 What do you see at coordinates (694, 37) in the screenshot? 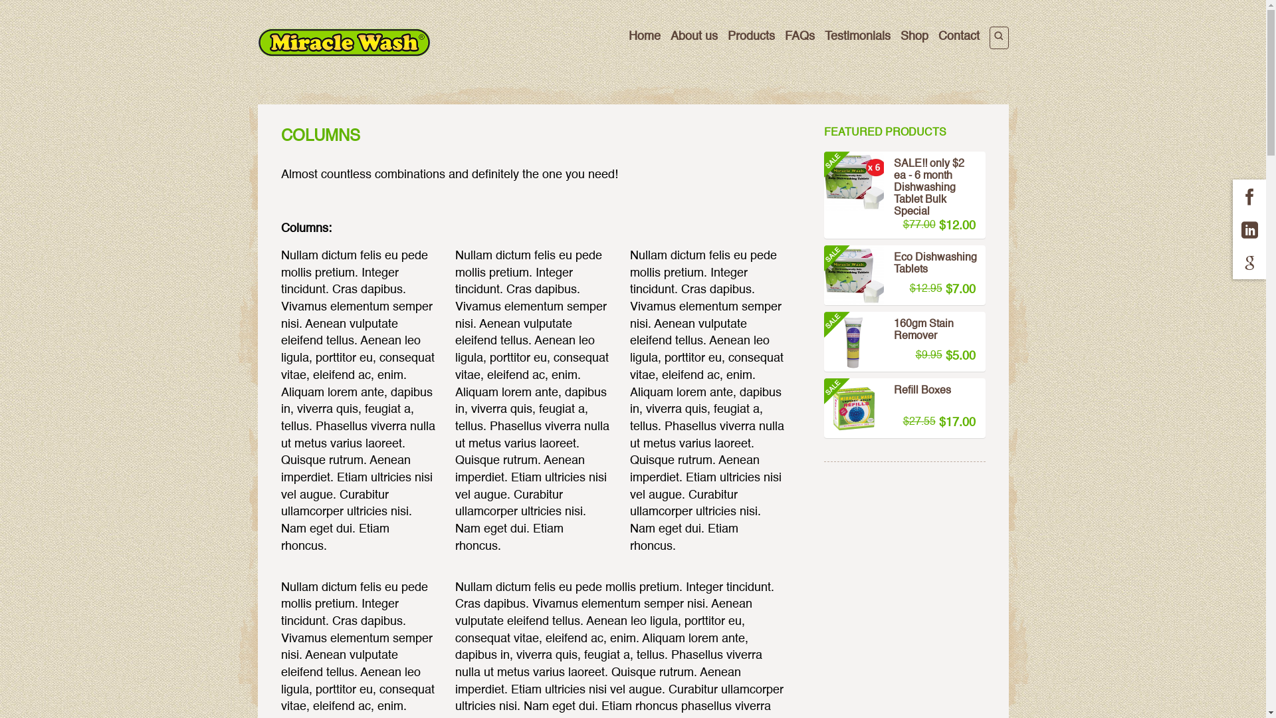
I see `About us` at bounding box center [694, 37].